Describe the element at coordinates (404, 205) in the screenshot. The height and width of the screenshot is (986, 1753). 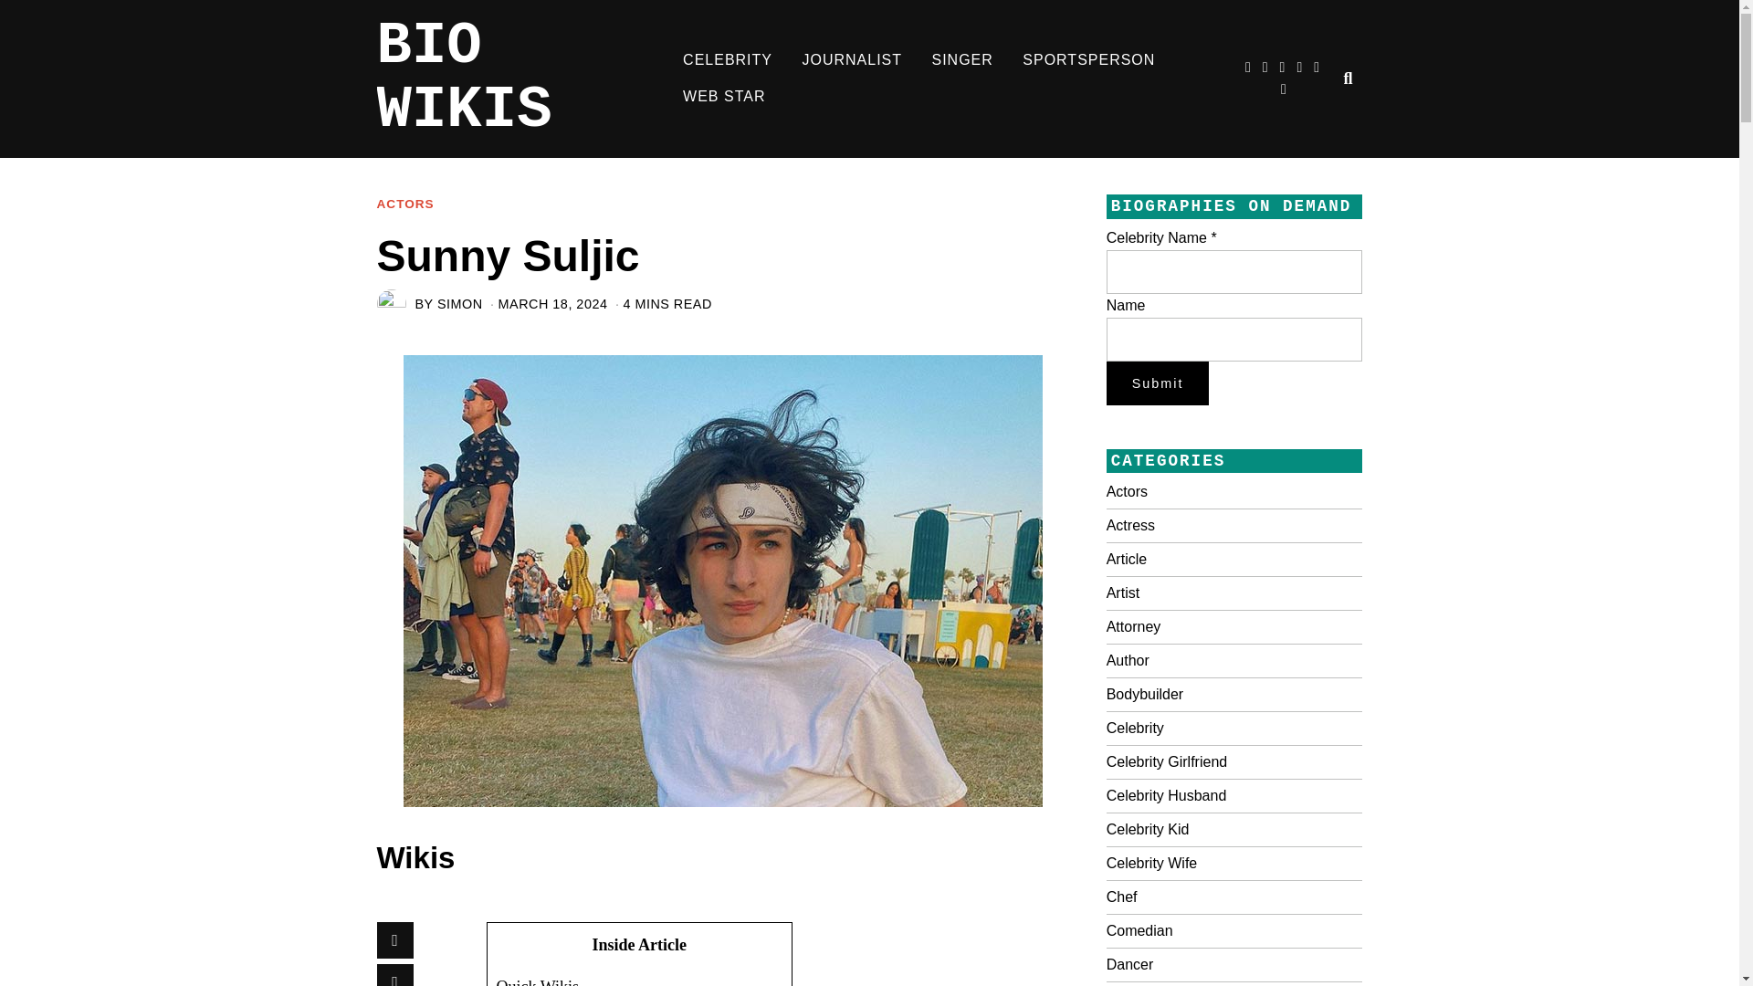
I see `ACTORS` at that location.